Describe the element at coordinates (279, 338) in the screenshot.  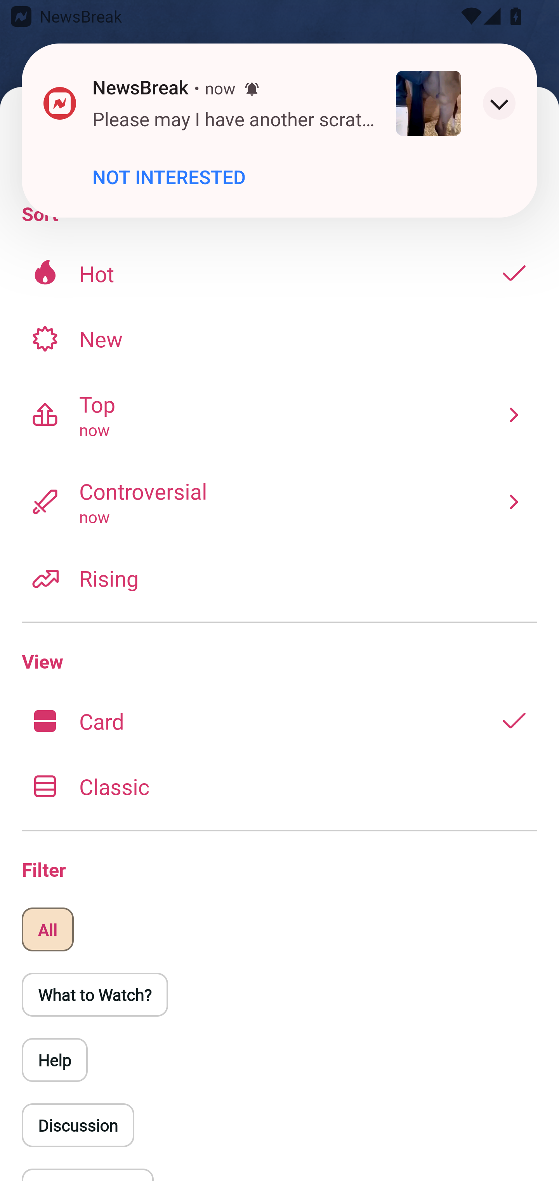
I see `New` at that location.